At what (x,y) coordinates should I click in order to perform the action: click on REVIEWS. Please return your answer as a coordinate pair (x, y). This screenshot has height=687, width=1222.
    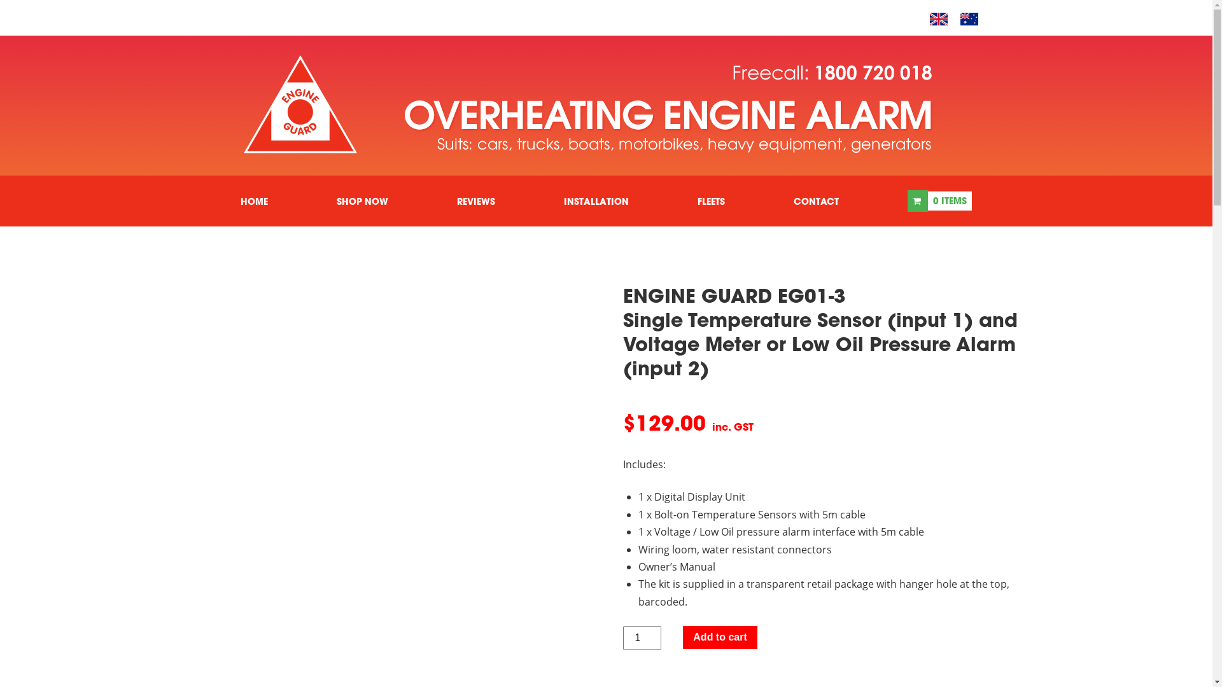
    Looking at the image, I should click on (476, 201).